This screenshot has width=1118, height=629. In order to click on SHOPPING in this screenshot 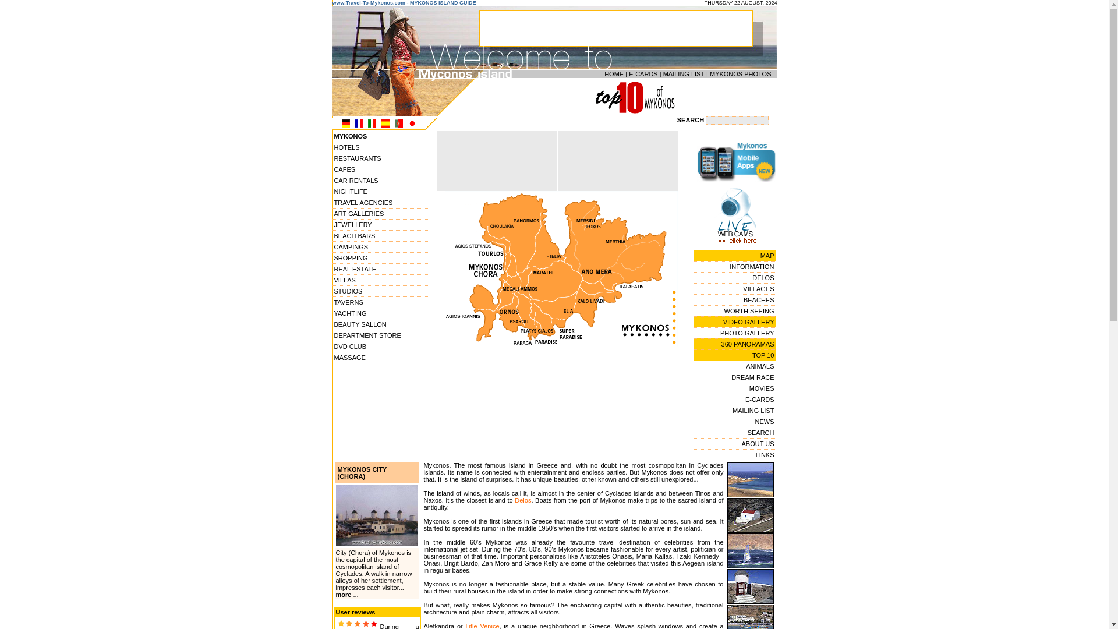, I will do `click(380, 258)`.